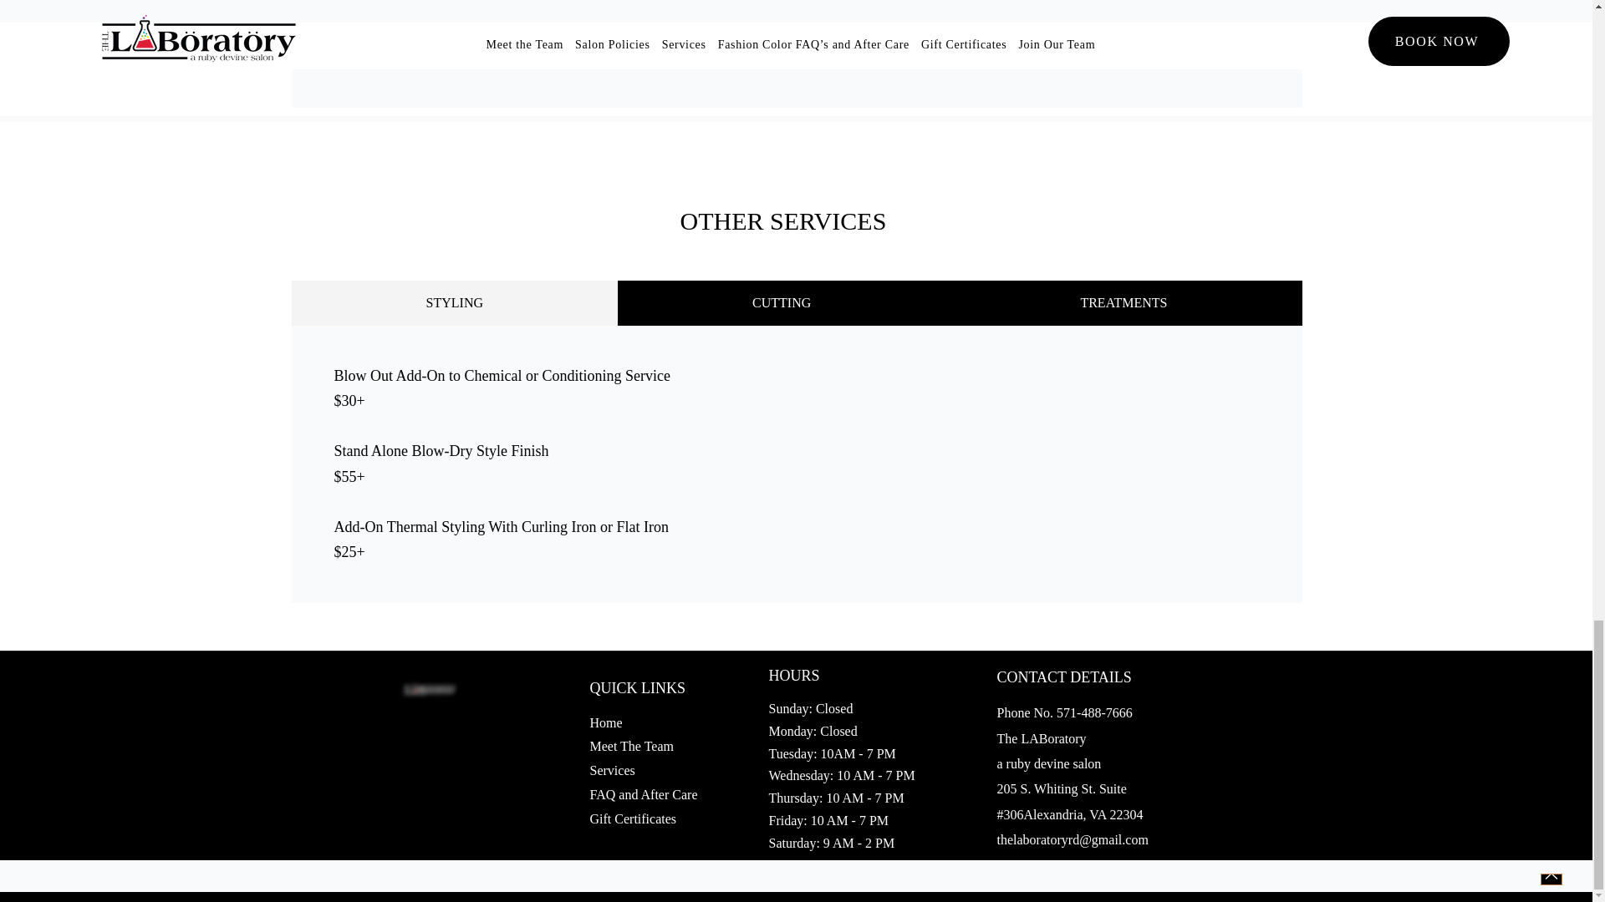 Image resolution: width=1605 pixels, height=902 pixels. Describe the element at coordinates (644, 794) in the screenshot. I see `FAQ and After Care` at that location.